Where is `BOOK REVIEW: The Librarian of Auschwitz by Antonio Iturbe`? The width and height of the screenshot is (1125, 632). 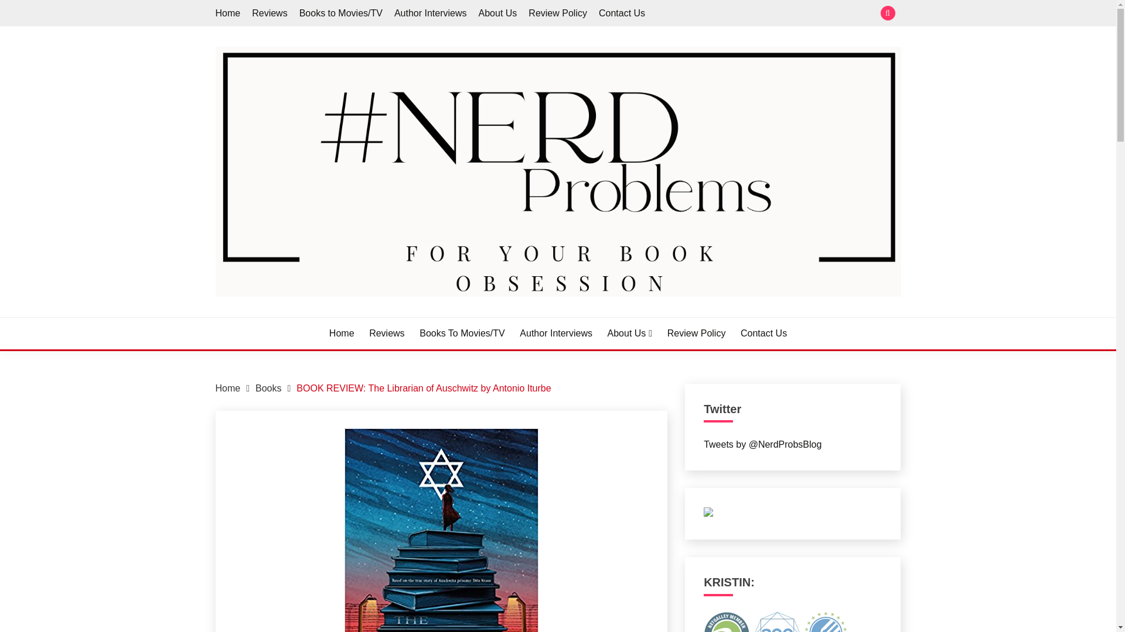
BOOK REVIEW: The Librarian of Auschwitz by Antonio Iturbe is located at coordinates (424, 387).